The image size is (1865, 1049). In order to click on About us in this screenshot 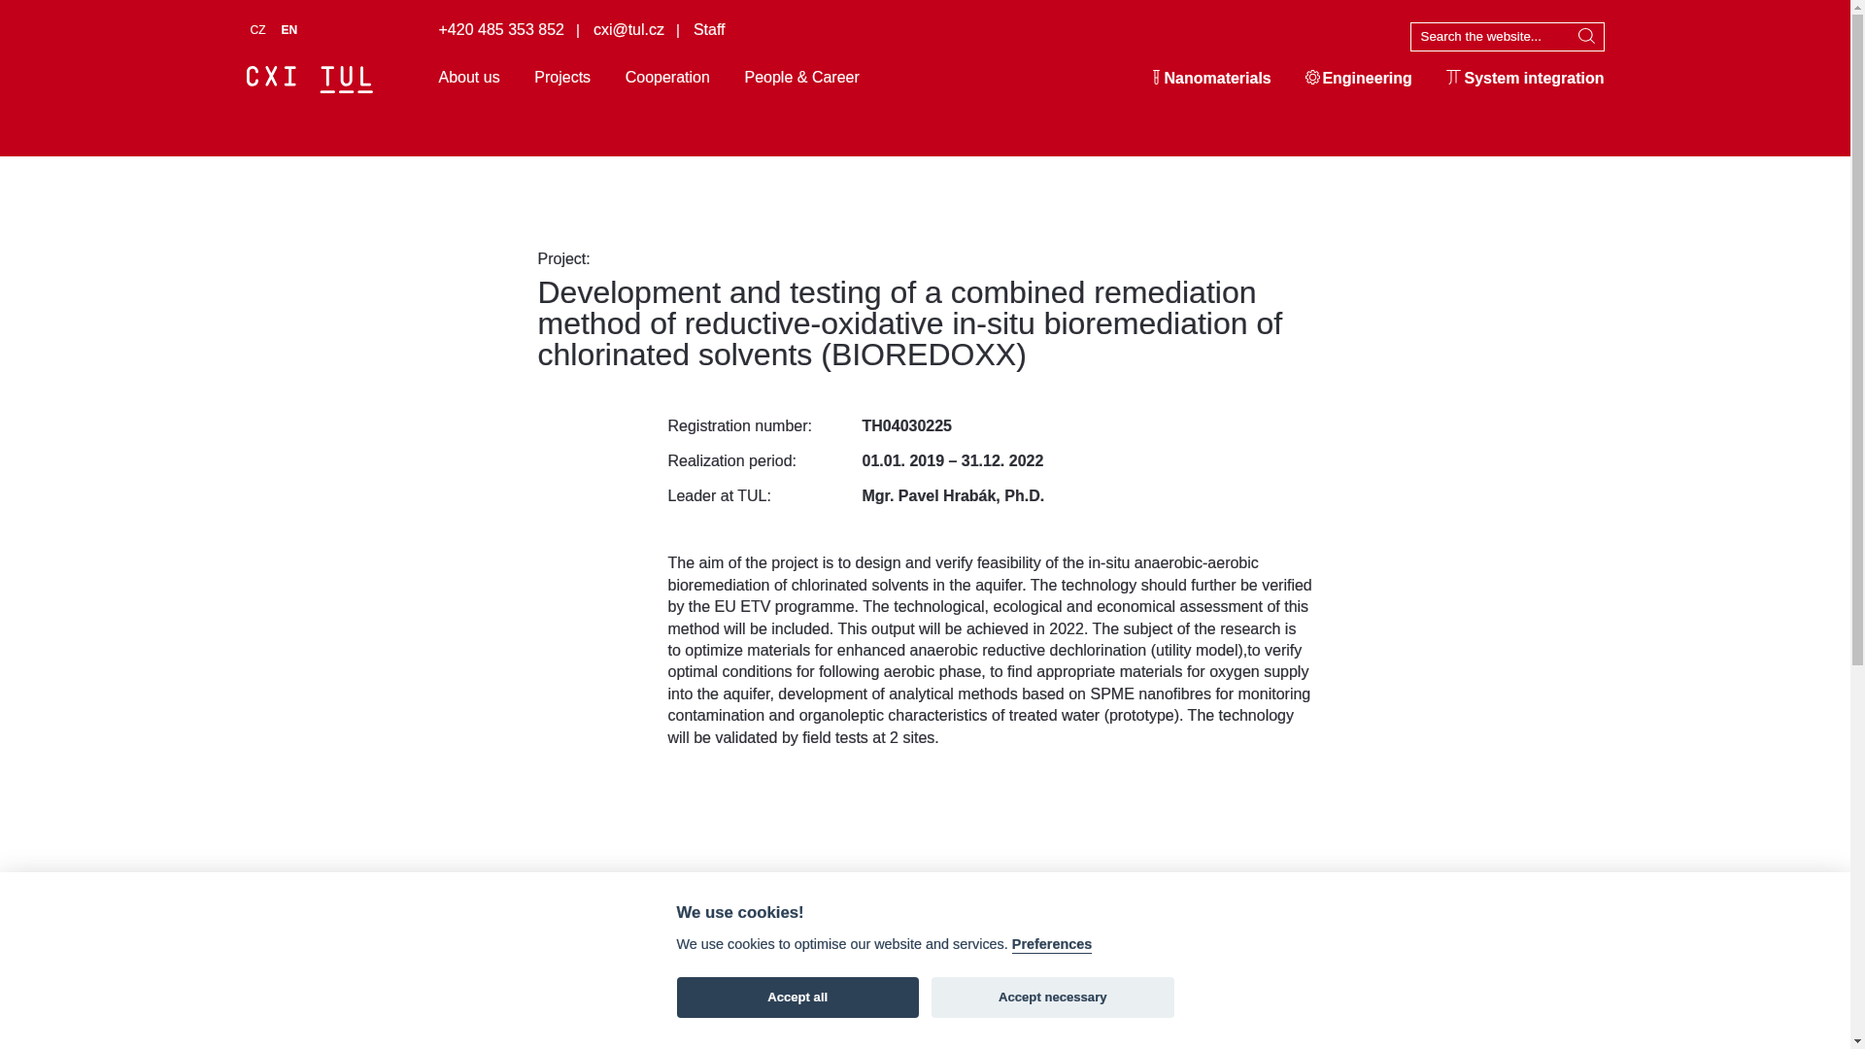, I will do `click(468, 80)`.